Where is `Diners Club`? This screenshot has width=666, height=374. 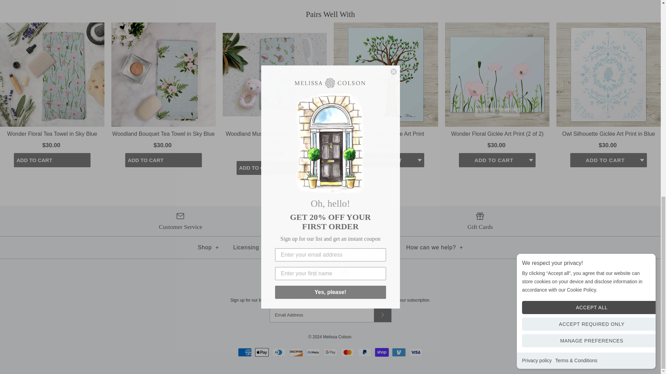
Diners Club is located at coordinates (279, 353).